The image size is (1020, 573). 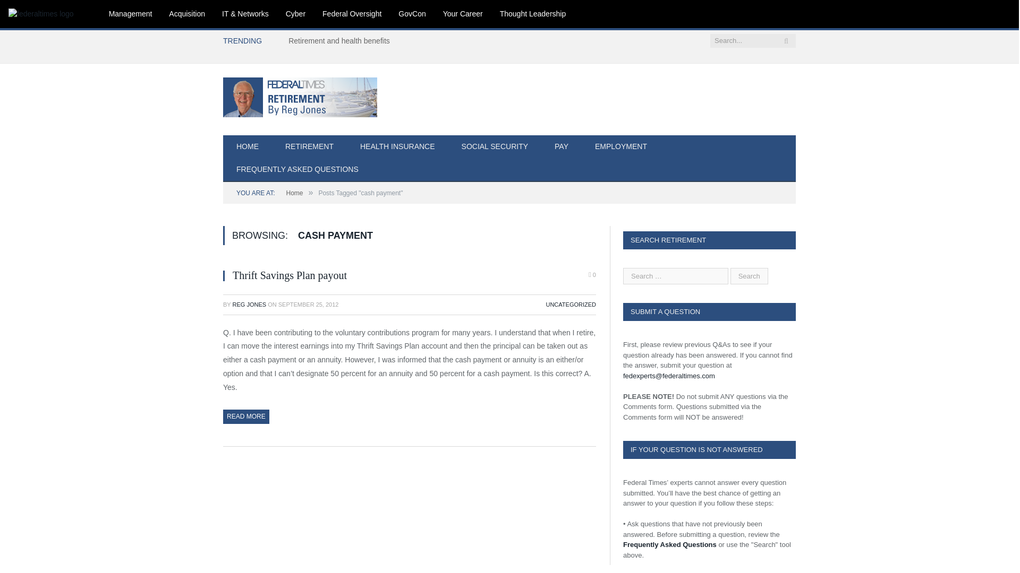 I want to click on SOCIAL SECURITY, so click(x=495, y=147).